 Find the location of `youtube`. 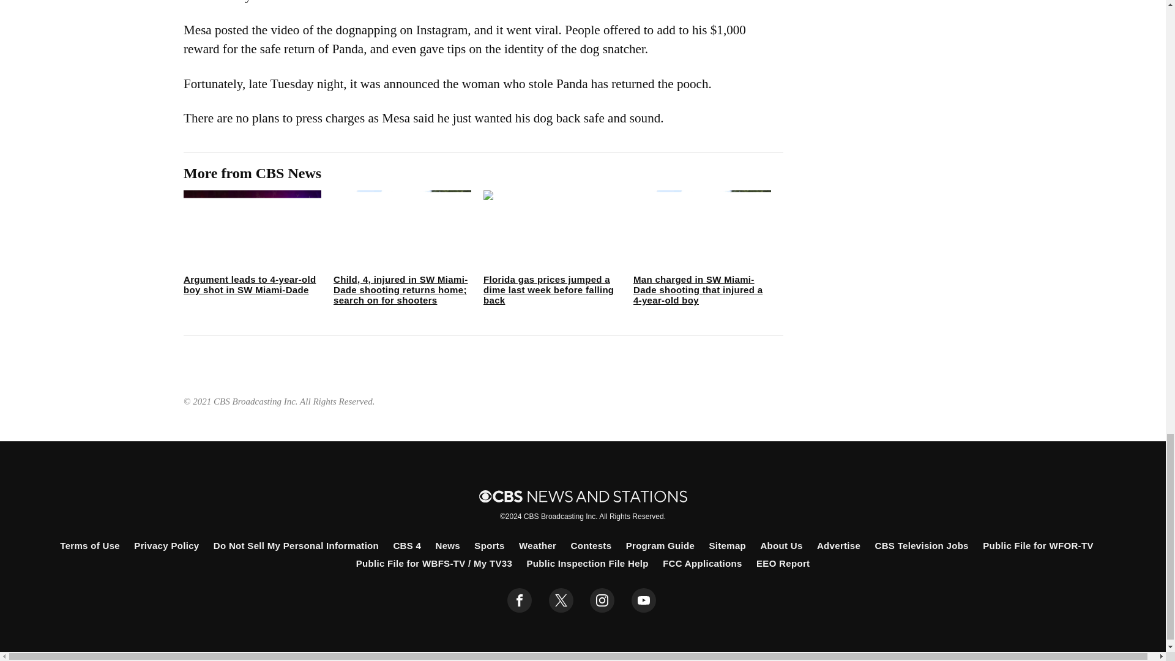

youtube is located at coordinates (644, 600).